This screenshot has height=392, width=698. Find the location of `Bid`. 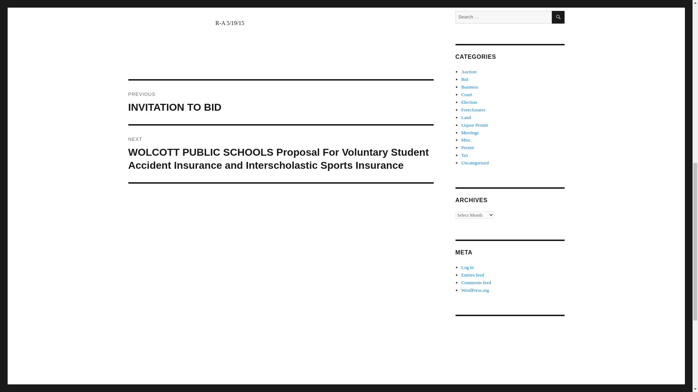

Bid is located at coordinates (467, 94).